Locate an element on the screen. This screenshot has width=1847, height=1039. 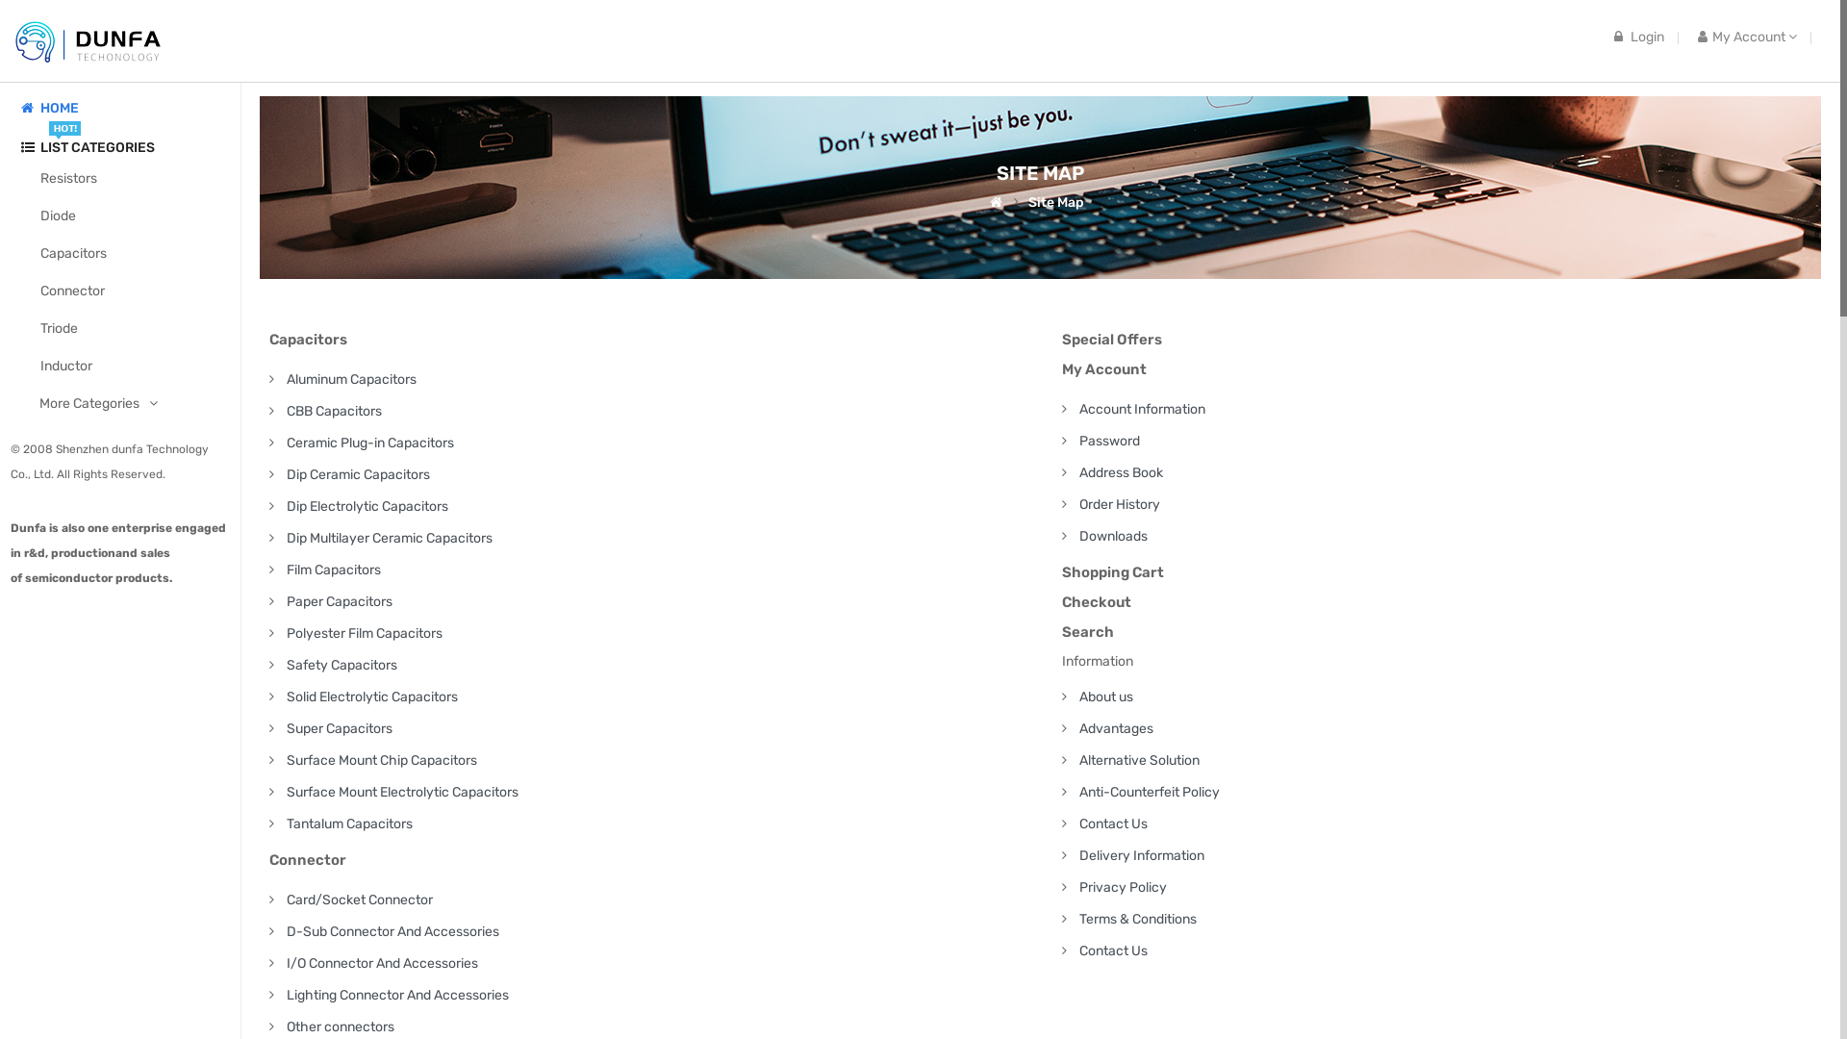
Connector is located at coordinates (135, 291).